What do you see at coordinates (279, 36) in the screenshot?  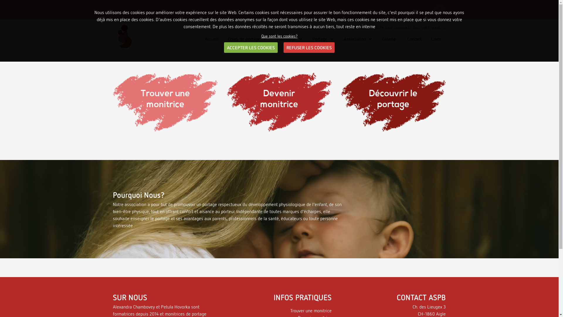 I see `Que sont les cookies?` at bounding box center [279, 36].